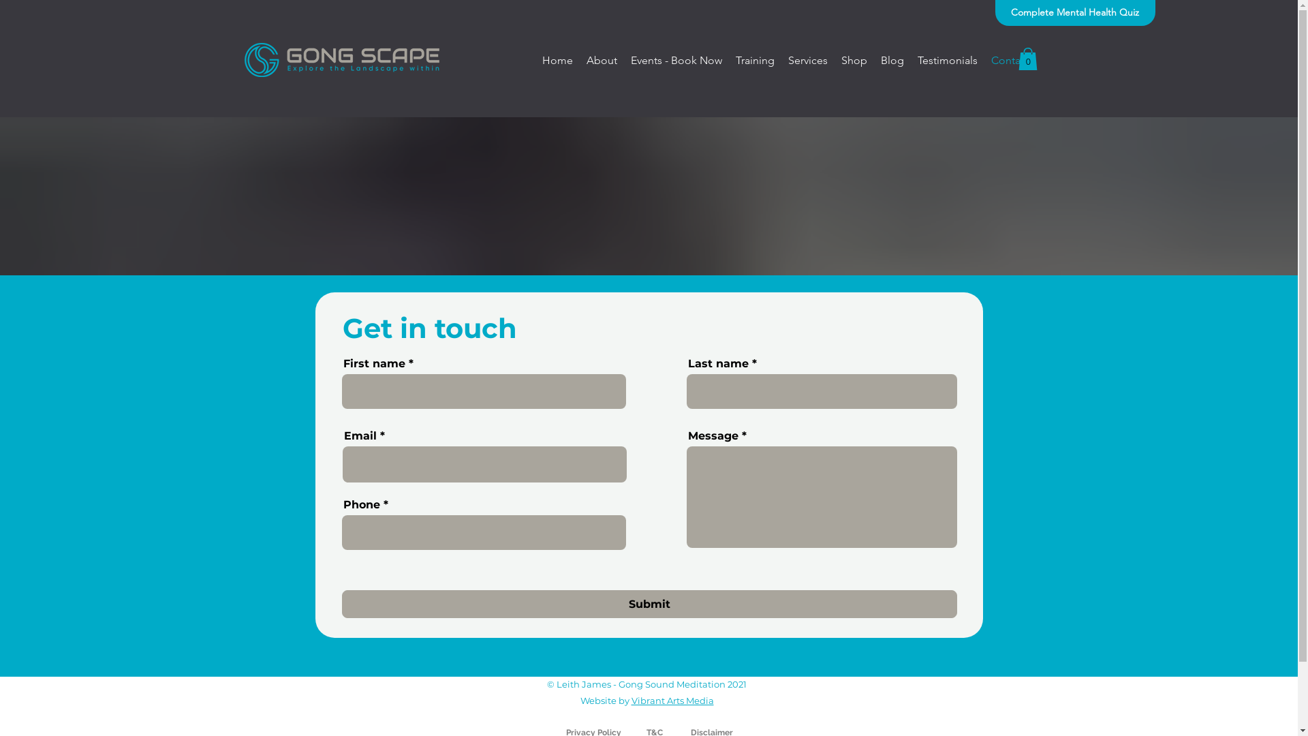 Image resolution: width=1308 pixels, height=736 pixels. I want to click on Submit, so click(650, 604).